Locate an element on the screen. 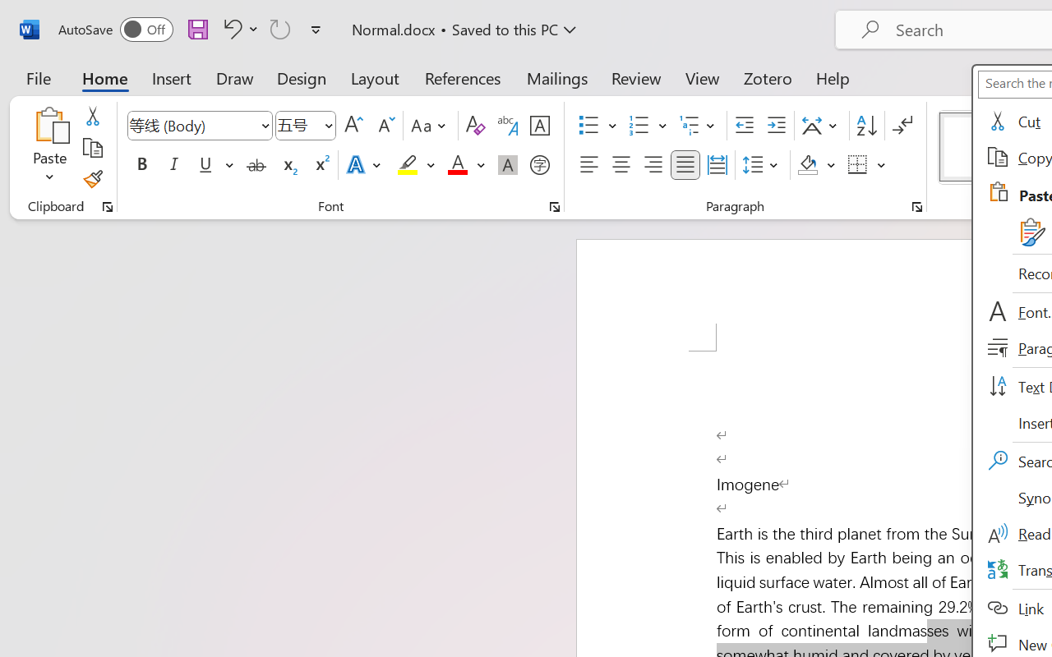 Image resolution: width=1052 pixels, height=657 pixels. Grow Font is located at coordinates (353, 126).